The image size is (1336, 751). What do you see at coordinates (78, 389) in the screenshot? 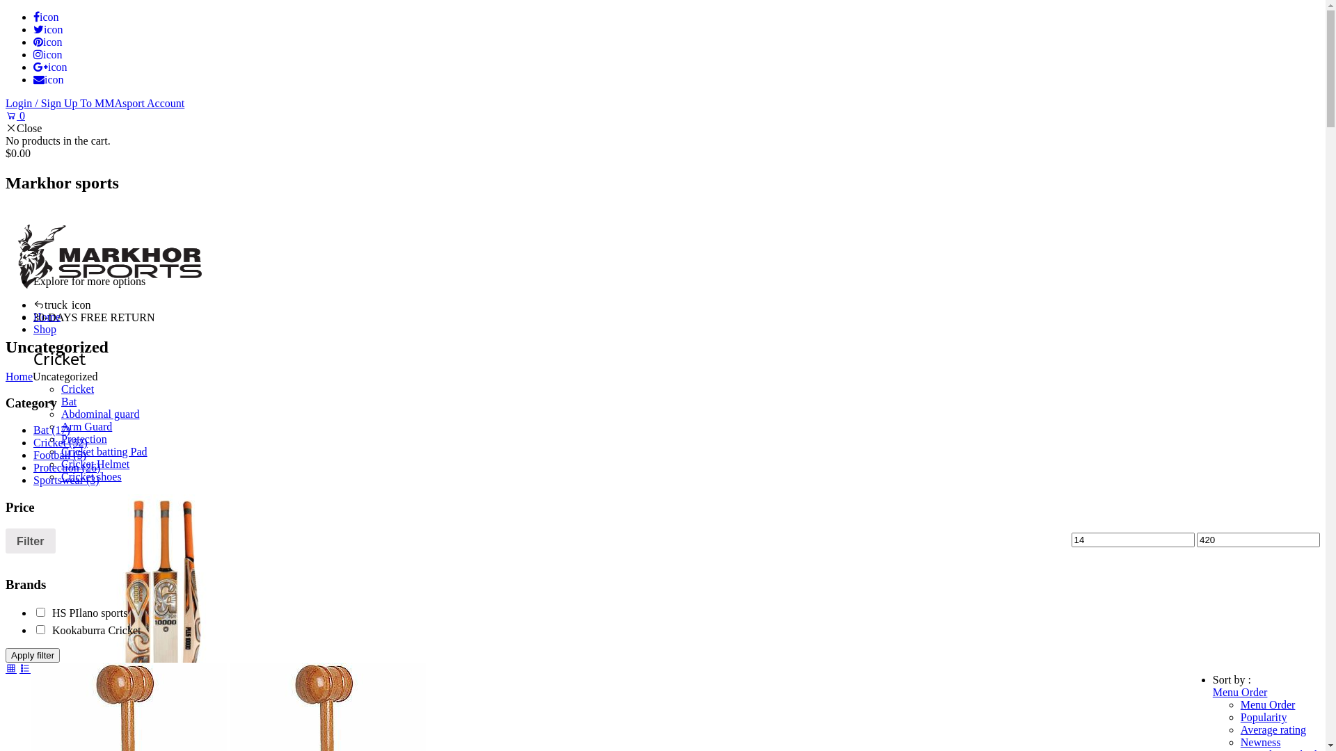
I see `Cricket` at bounding box center [78, 389].